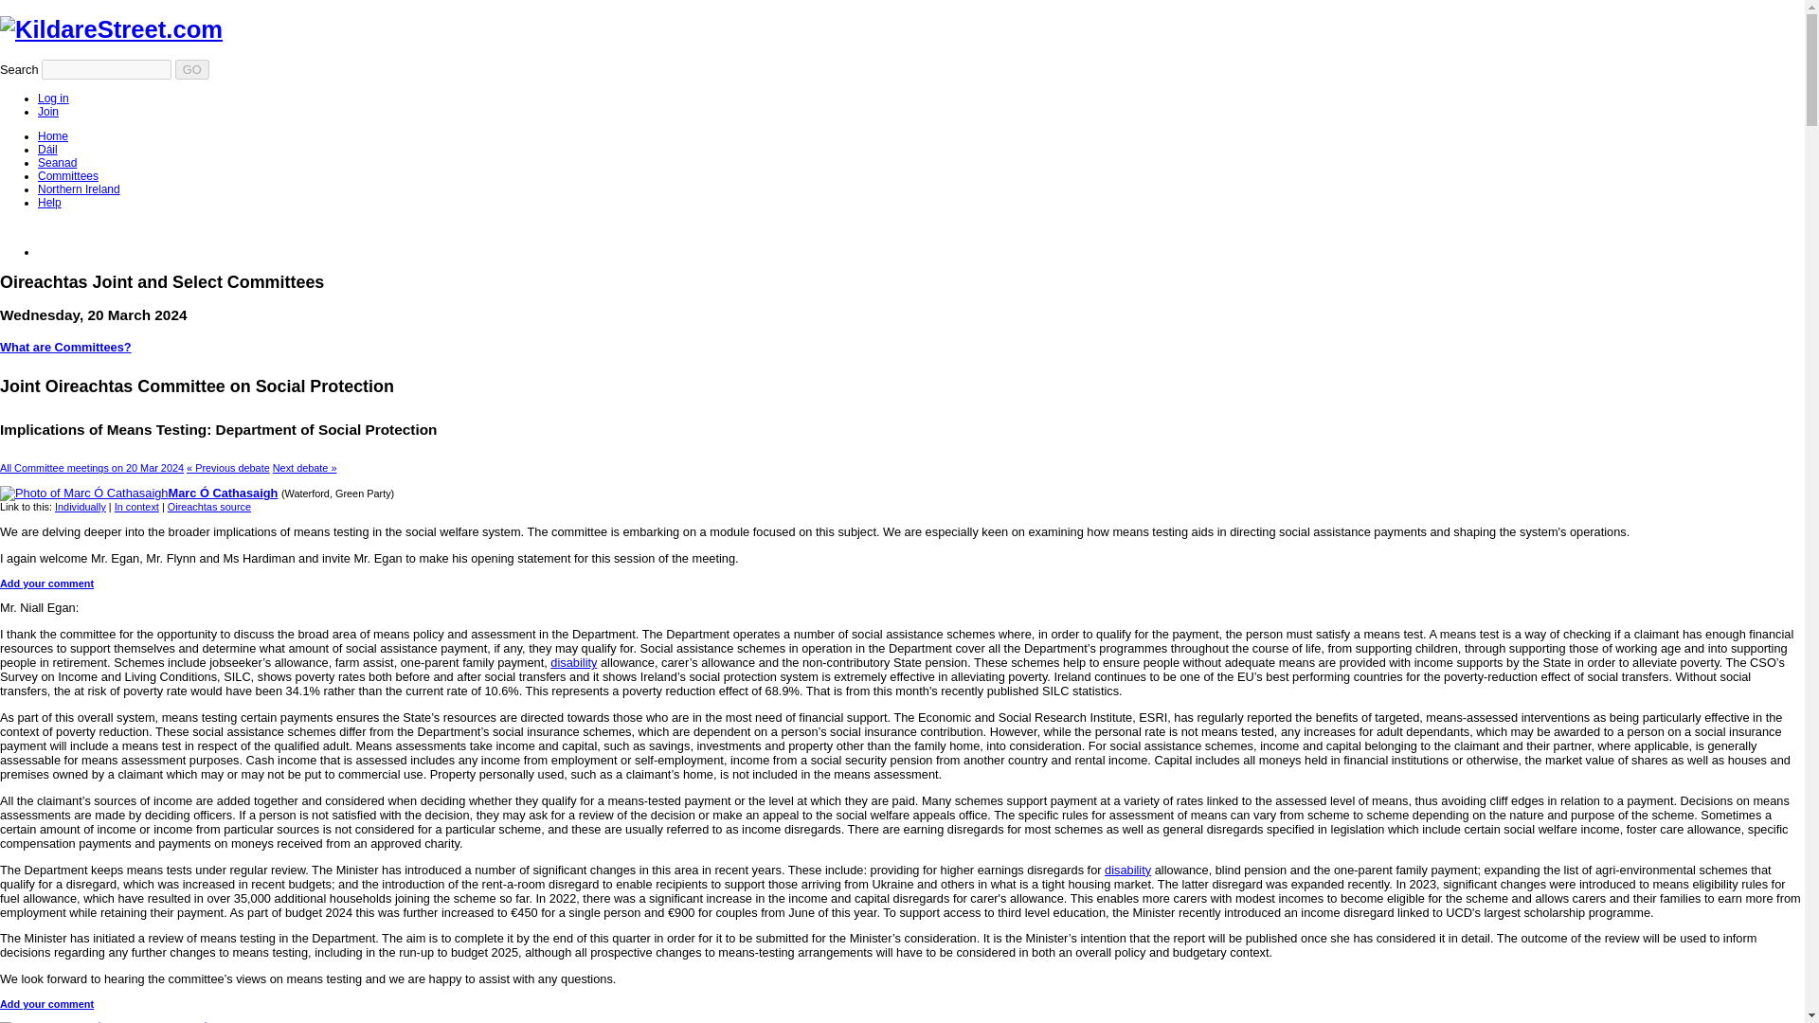 The height and width of the screenshot is (1023, 1819). What do you see at coordinates (53, 136) in the screenshot?
I see `Home` at bounding box center [53, 136].